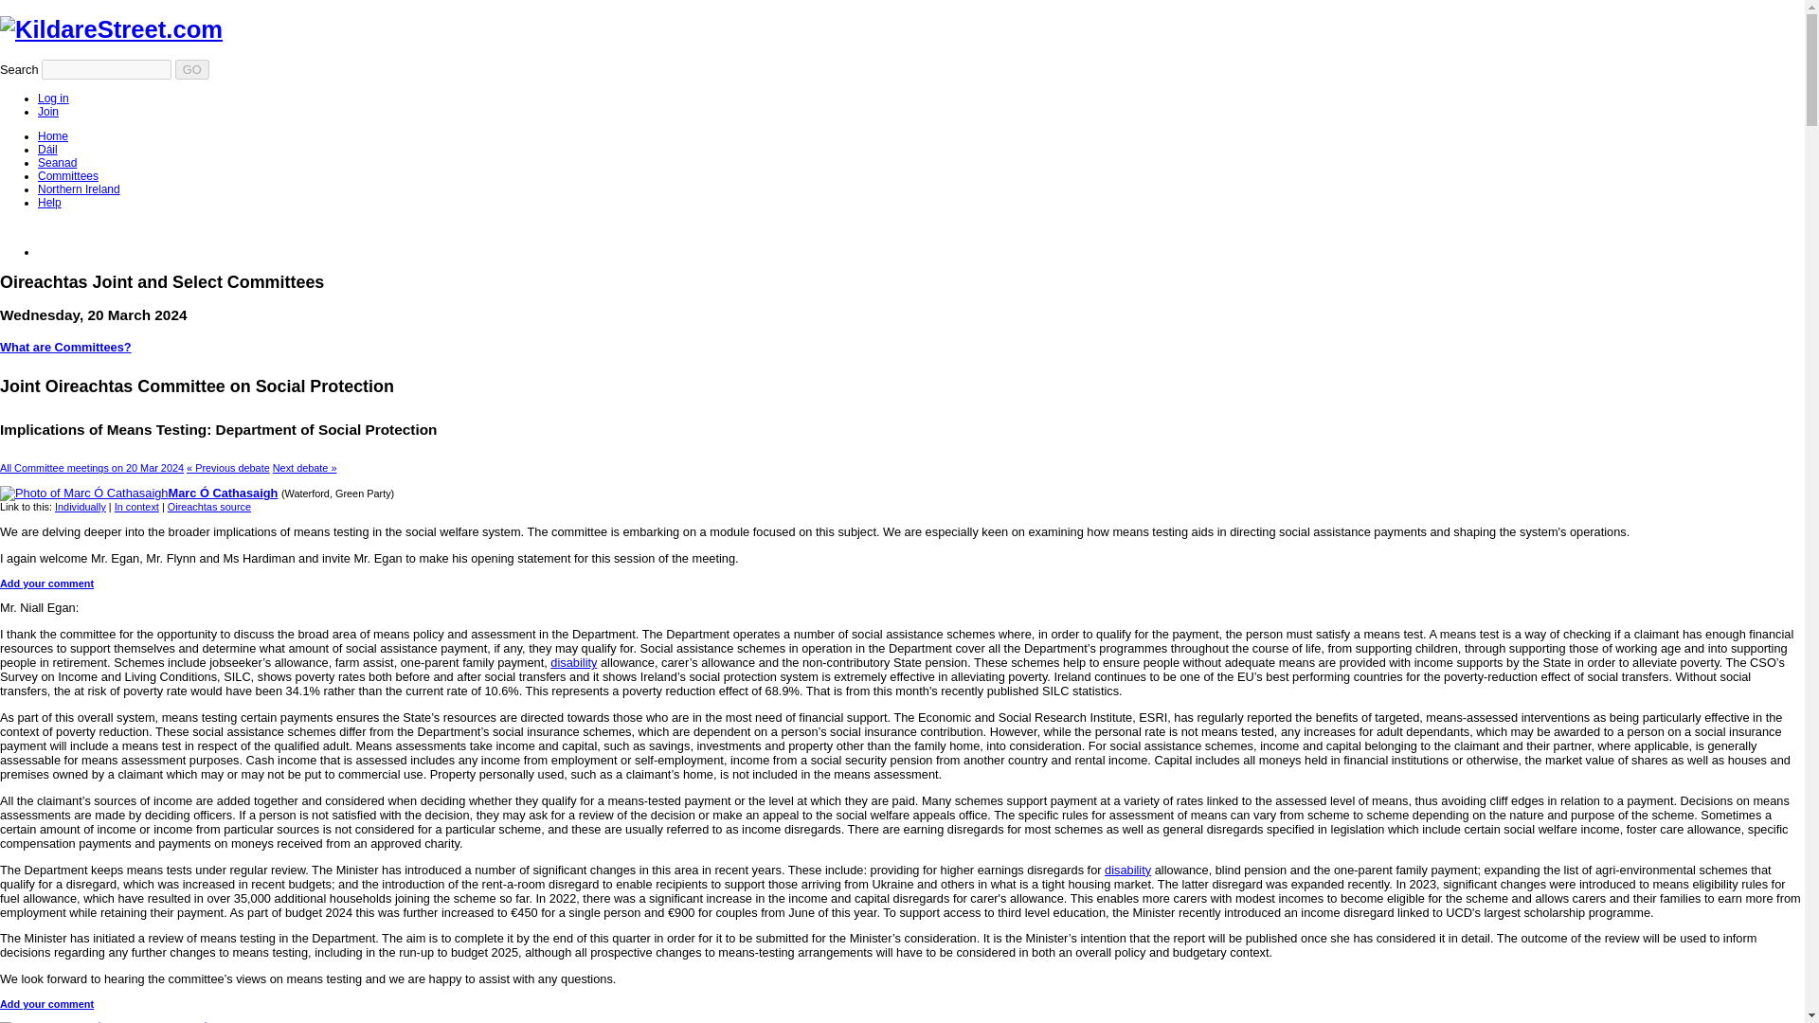 The height and width of the screenshot is (1023, 1819). What do you see at coordinates (53, 136) in the screenshot?
I see `Home` at bounding box center [53, 136].